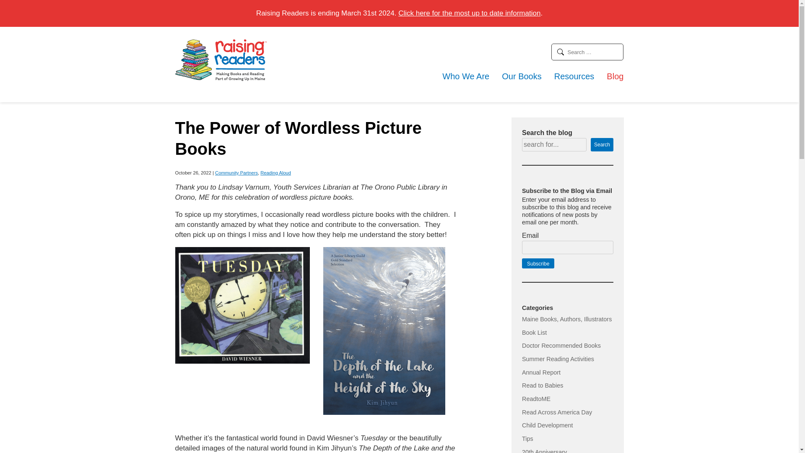 Image resolution: width=805 pixels, height=453 pixels. Describe the element at coordinates (558, 359) in the screenshot. I see `Summer Reading Activities` at that location.